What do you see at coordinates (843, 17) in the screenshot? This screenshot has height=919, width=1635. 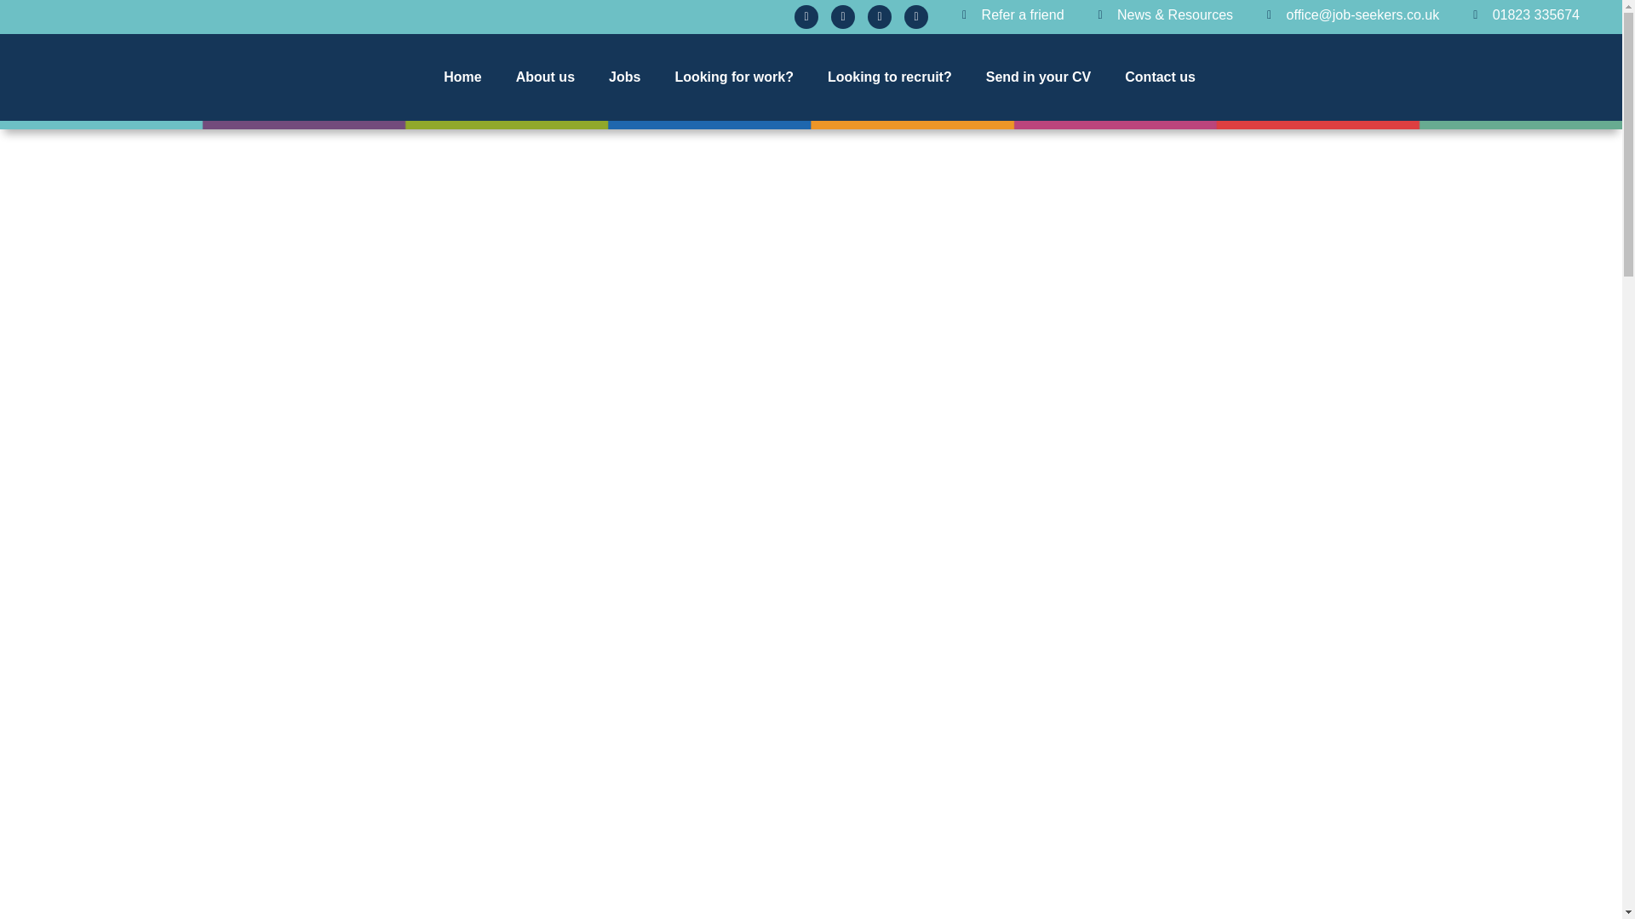 I see `Twitter` at bounding box center [843, 17].